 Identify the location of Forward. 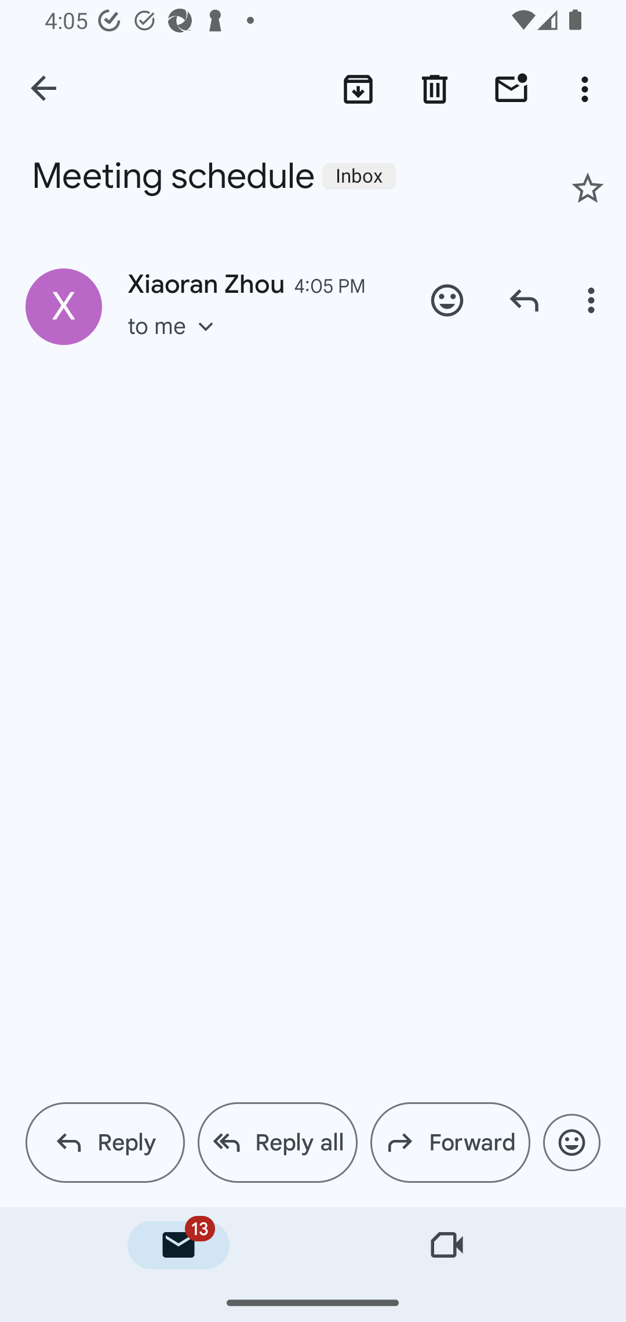
(450, 1142).